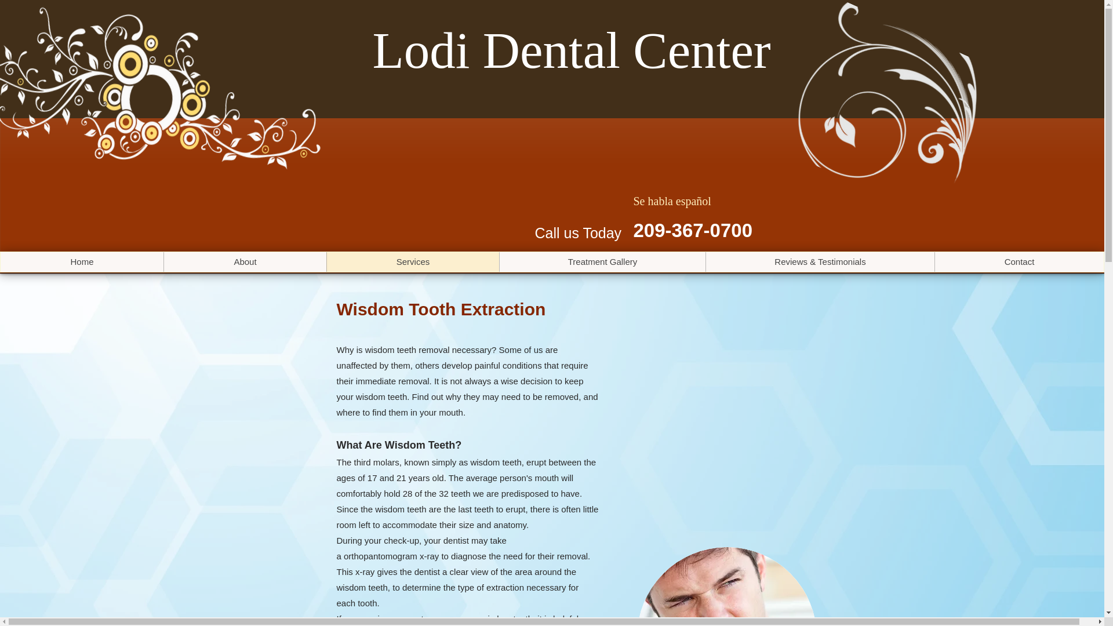 The height and width of the screenshot is (626, 1113). I want to click on Treatment Gallery, so click(602, 262).